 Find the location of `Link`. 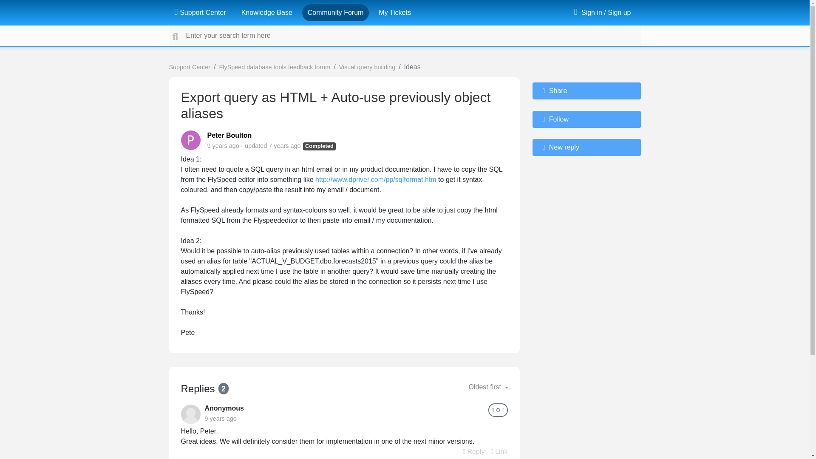

Link is located at coordinates (499, 451).